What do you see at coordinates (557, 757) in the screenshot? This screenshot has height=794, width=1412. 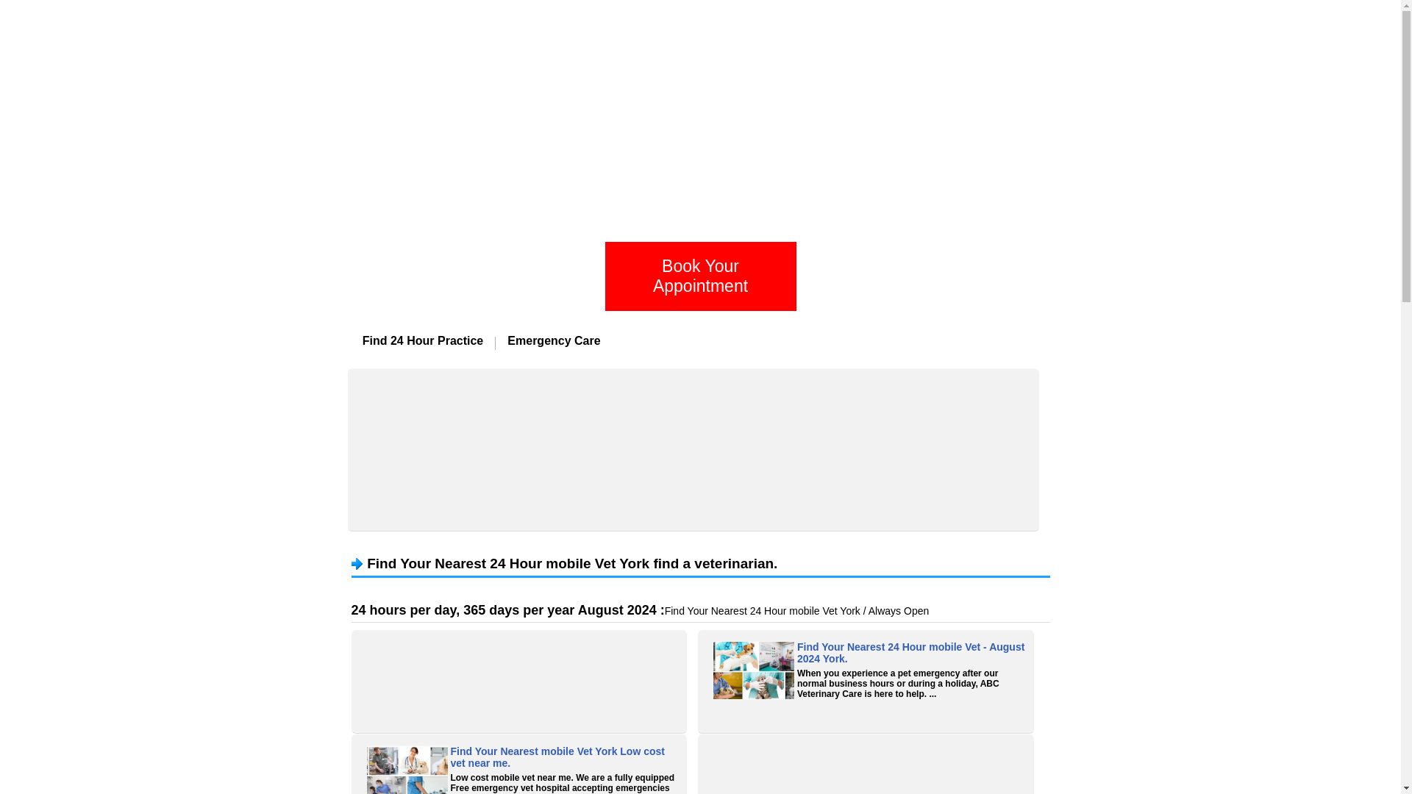 I see `Find Your Nearest mobile Vet York Low cost vet near me.` at bounding box center [557, 757].